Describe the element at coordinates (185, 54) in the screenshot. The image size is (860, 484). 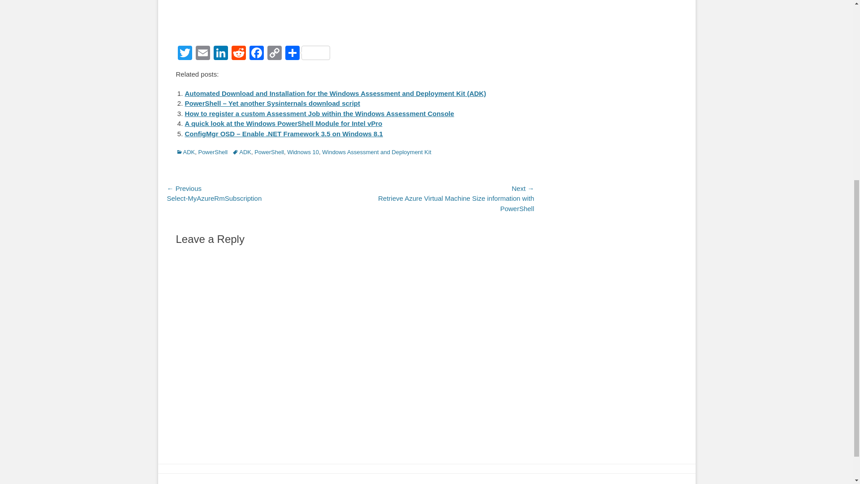
I see `Twitter` at that location.